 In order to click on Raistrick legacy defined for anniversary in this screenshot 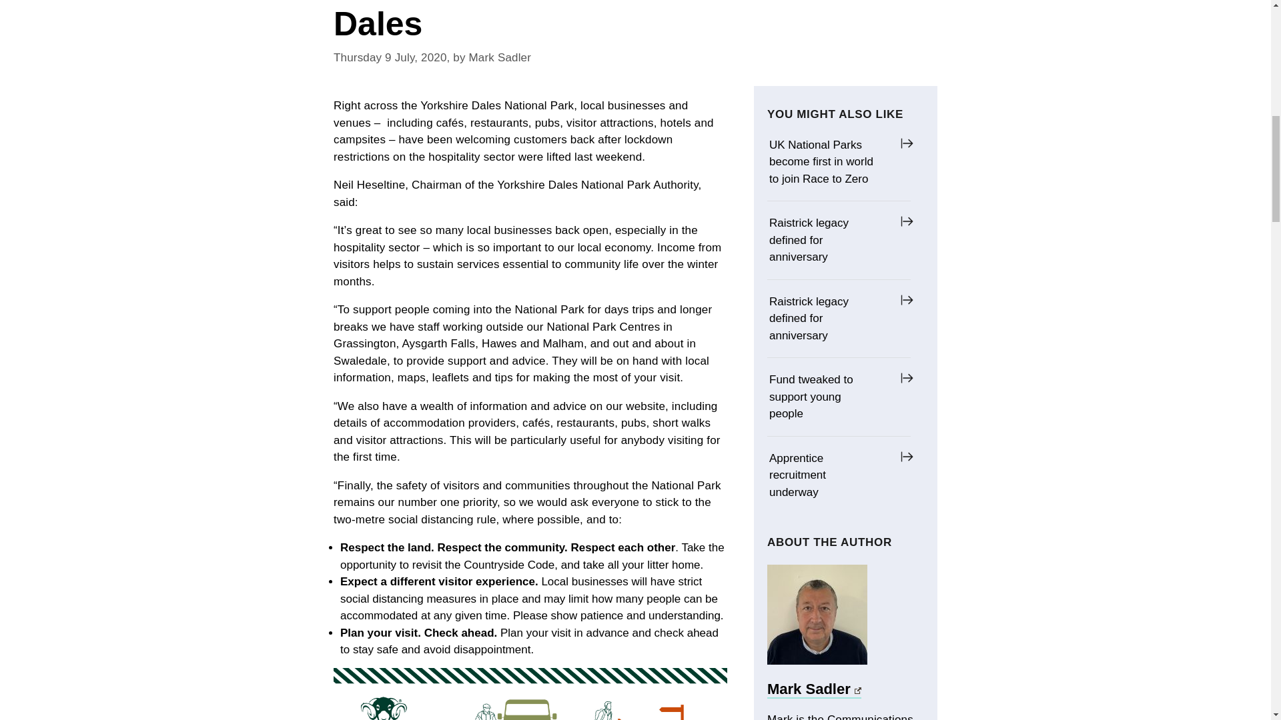, I will do `click(829, 319)`.